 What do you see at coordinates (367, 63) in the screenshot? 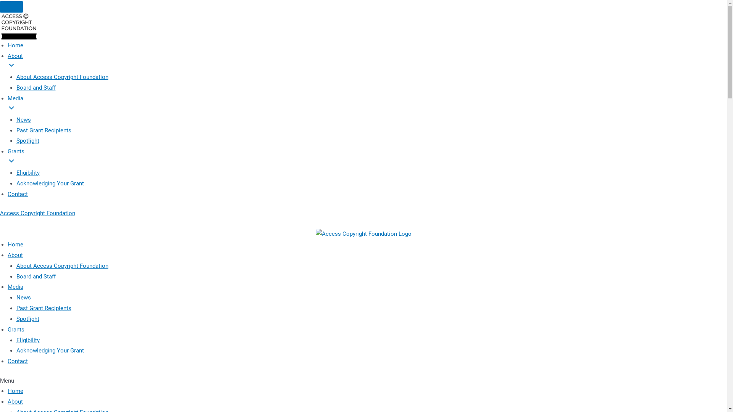
I see `About` at bounding box center [367, 63].